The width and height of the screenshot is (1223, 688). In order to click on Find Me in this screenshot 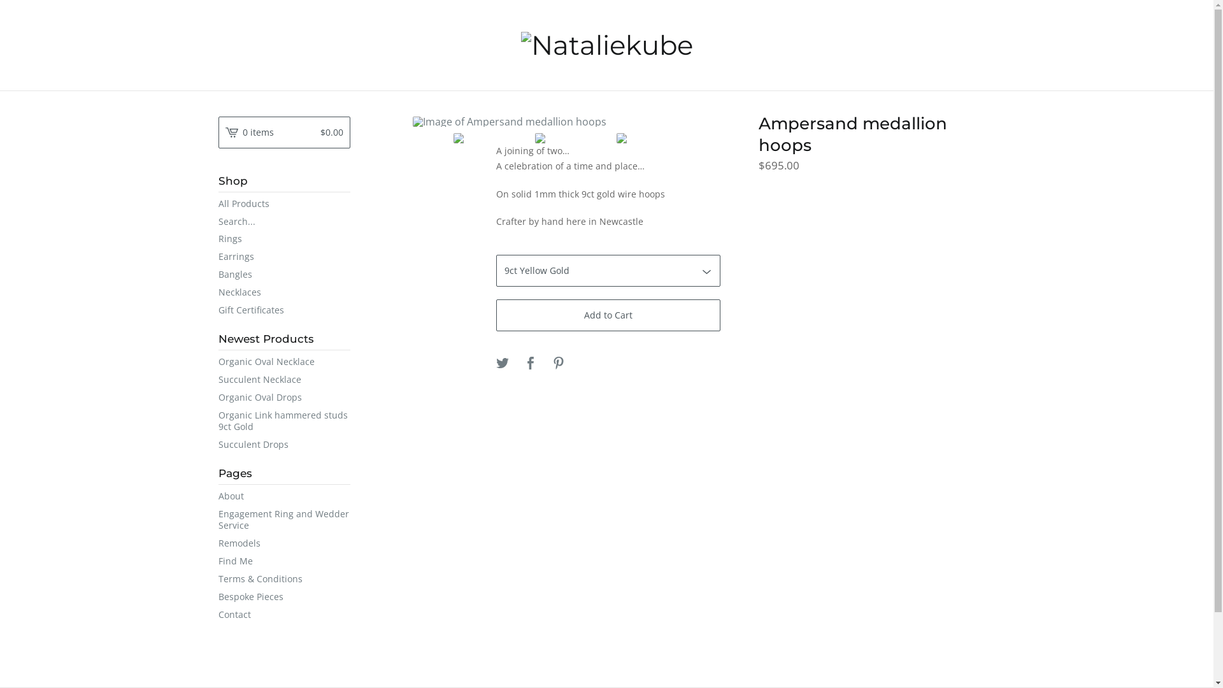, I will do `click(284, 561)`.